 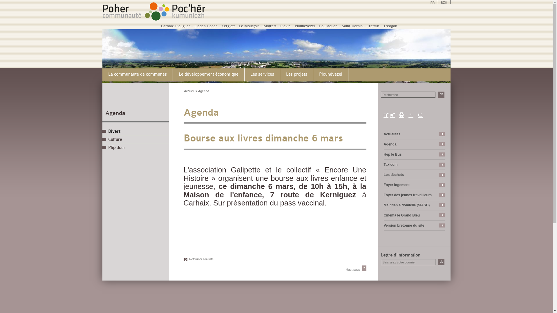 What do you see at coordinates (404, 225) in the screenshot?
I see `Version bretonne du site` at bounding box center [404, 225].